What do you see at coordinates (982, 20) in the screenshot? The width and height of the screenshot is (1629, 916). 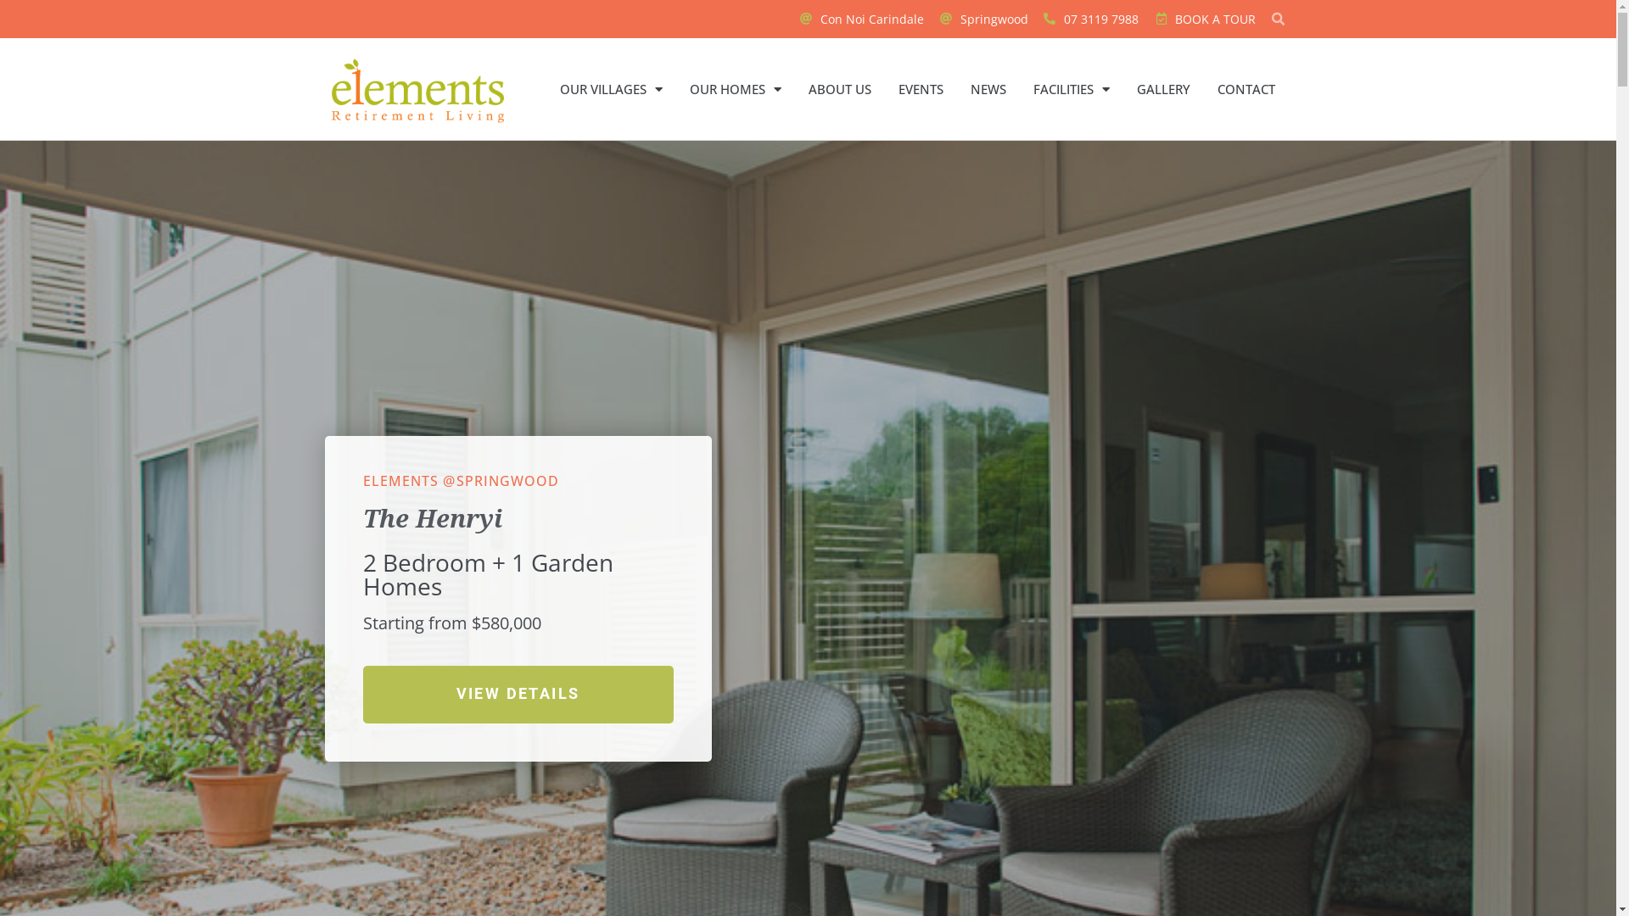 I see `Springwood` at bounding box center [982, 20].